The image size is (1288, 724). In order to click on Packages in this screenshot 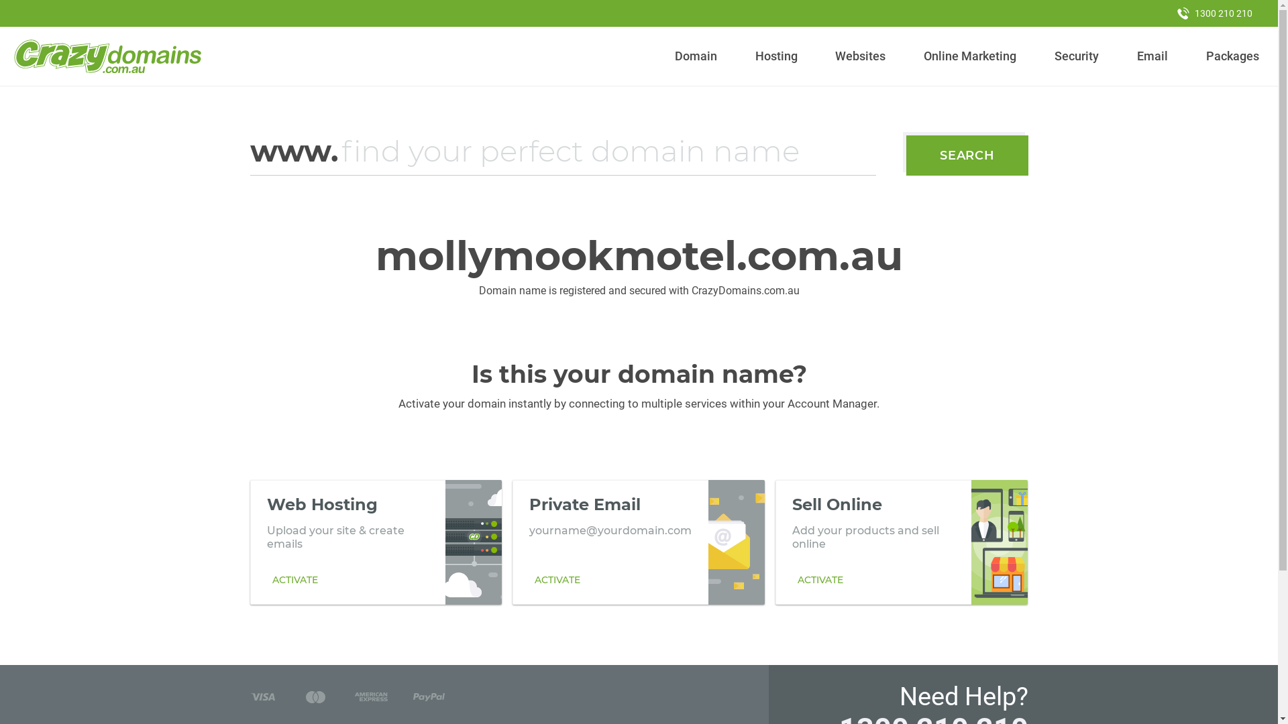, I will do `click(1232, 56)`.